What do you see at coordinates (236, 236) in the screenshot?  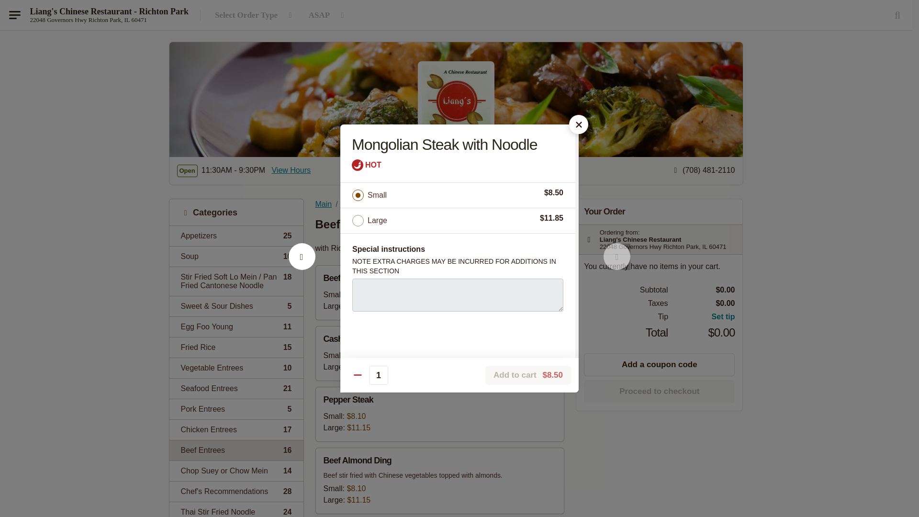 I see `Liang's Chinese Restaurant - Richton Park` at bounding box center [236, 236].